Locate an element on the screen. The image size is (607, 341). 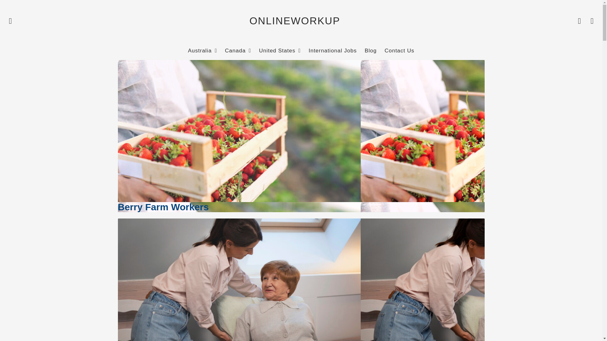
Australia is located at coordinates (202, 51).